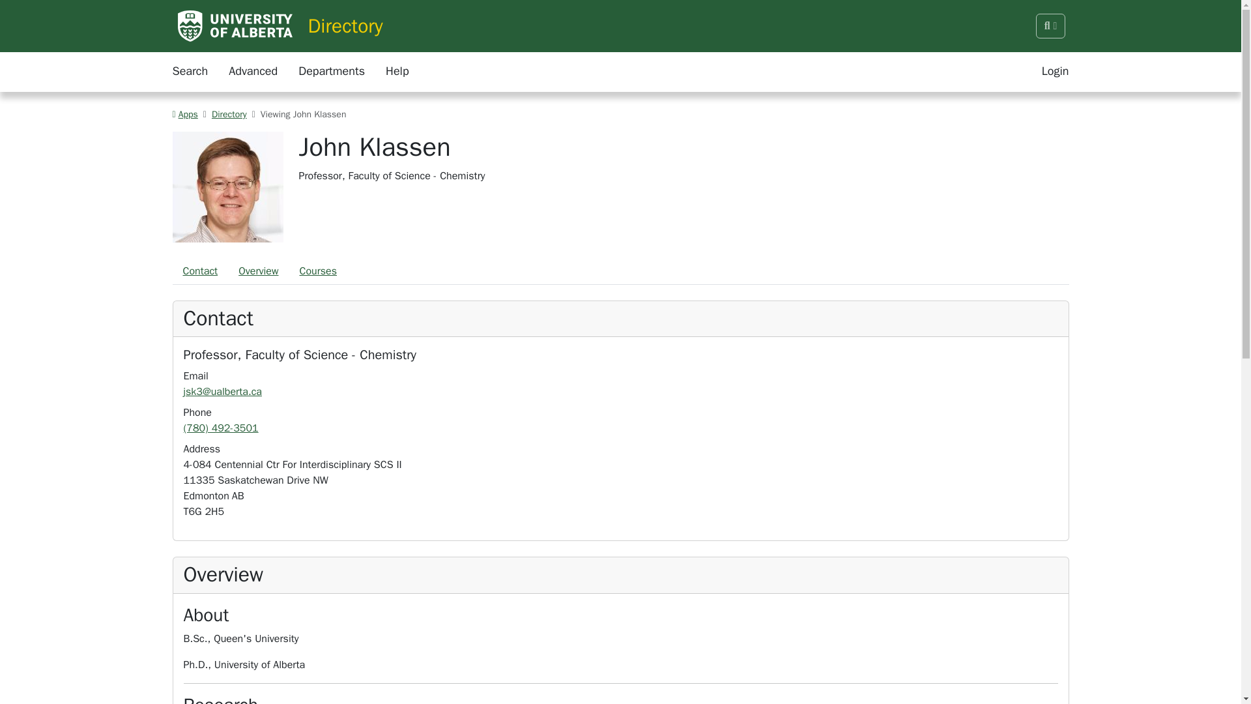 The image size is (1251, 704). I want to click on Departments, so click(332, 72).